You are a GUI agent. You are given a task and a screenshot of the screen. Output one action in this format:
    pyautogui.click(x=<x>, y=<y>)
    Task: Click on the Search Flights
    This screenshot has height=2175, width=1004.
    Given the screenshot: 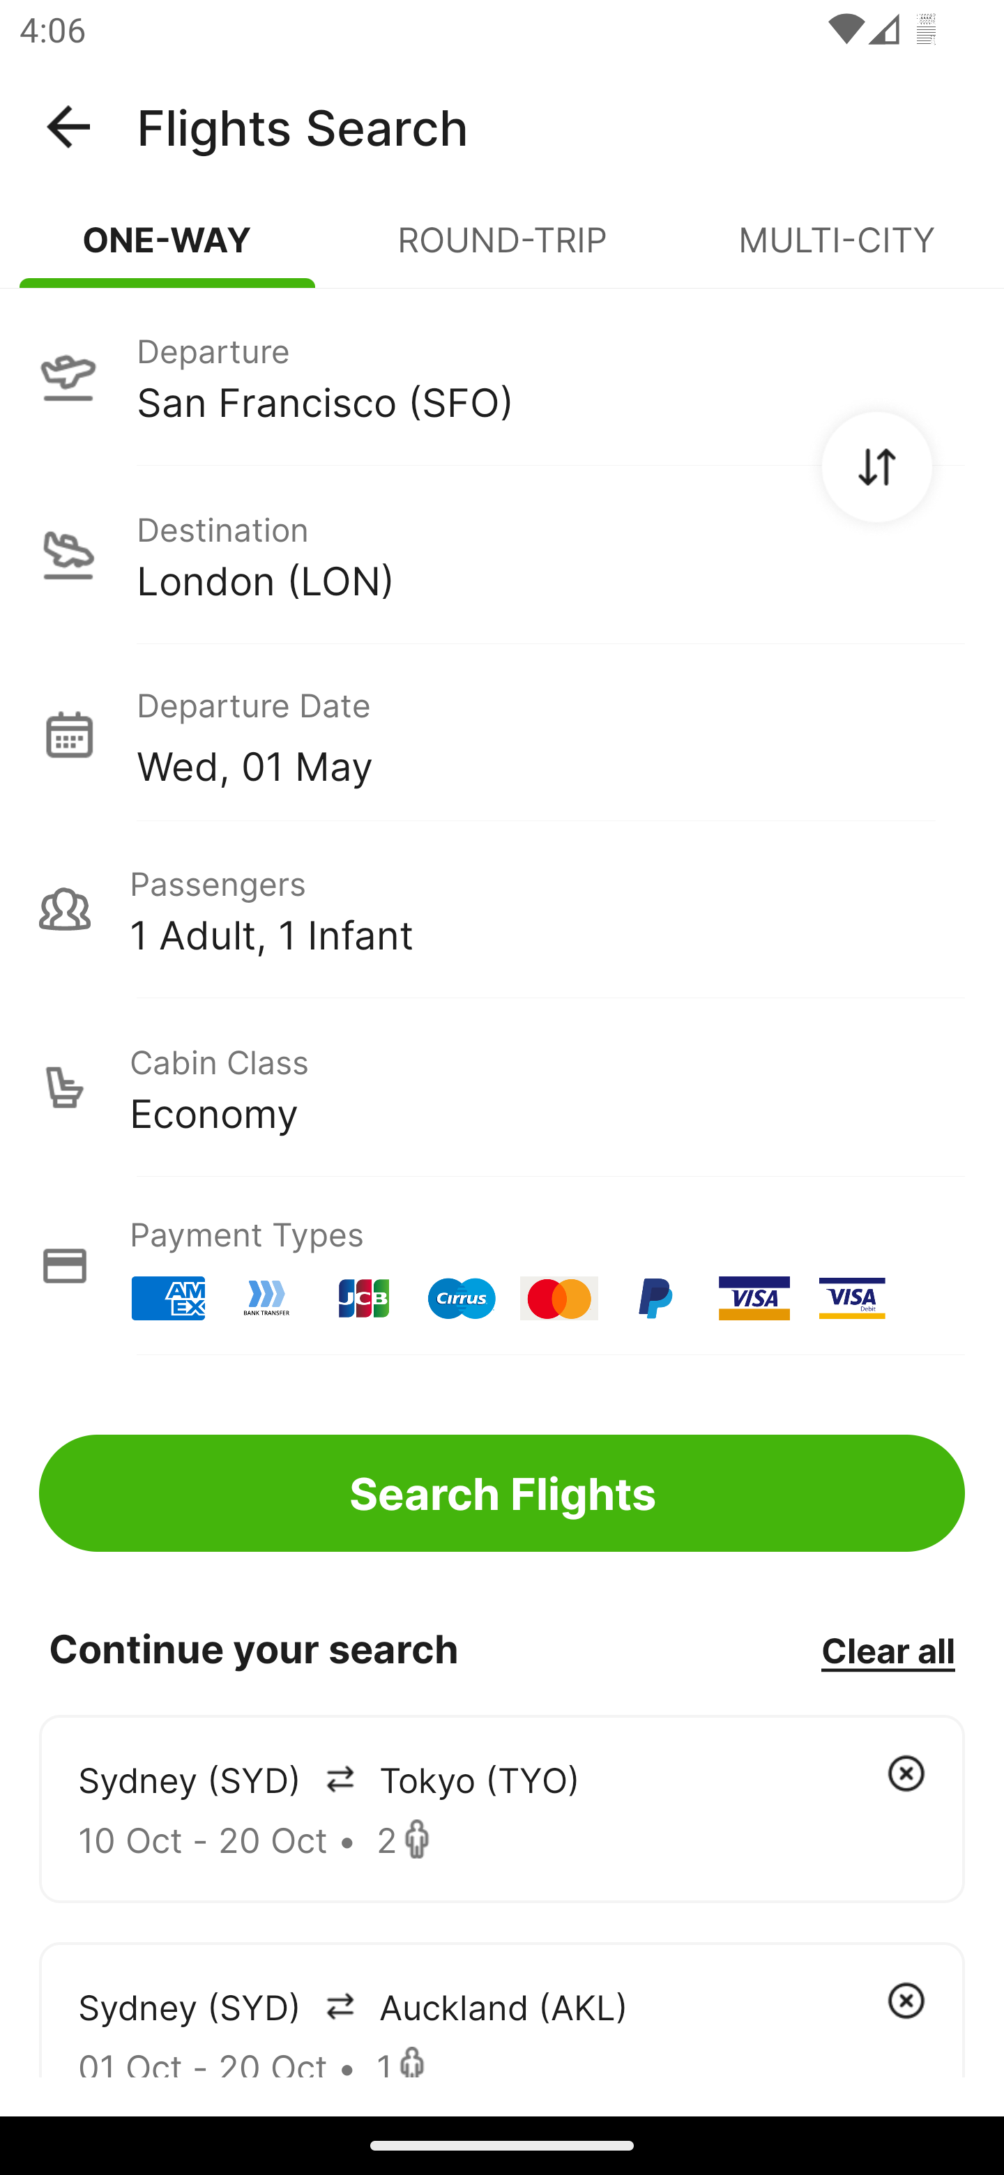 What is the action you would take?
    pyautogui.click(x=502, y=1493)
    